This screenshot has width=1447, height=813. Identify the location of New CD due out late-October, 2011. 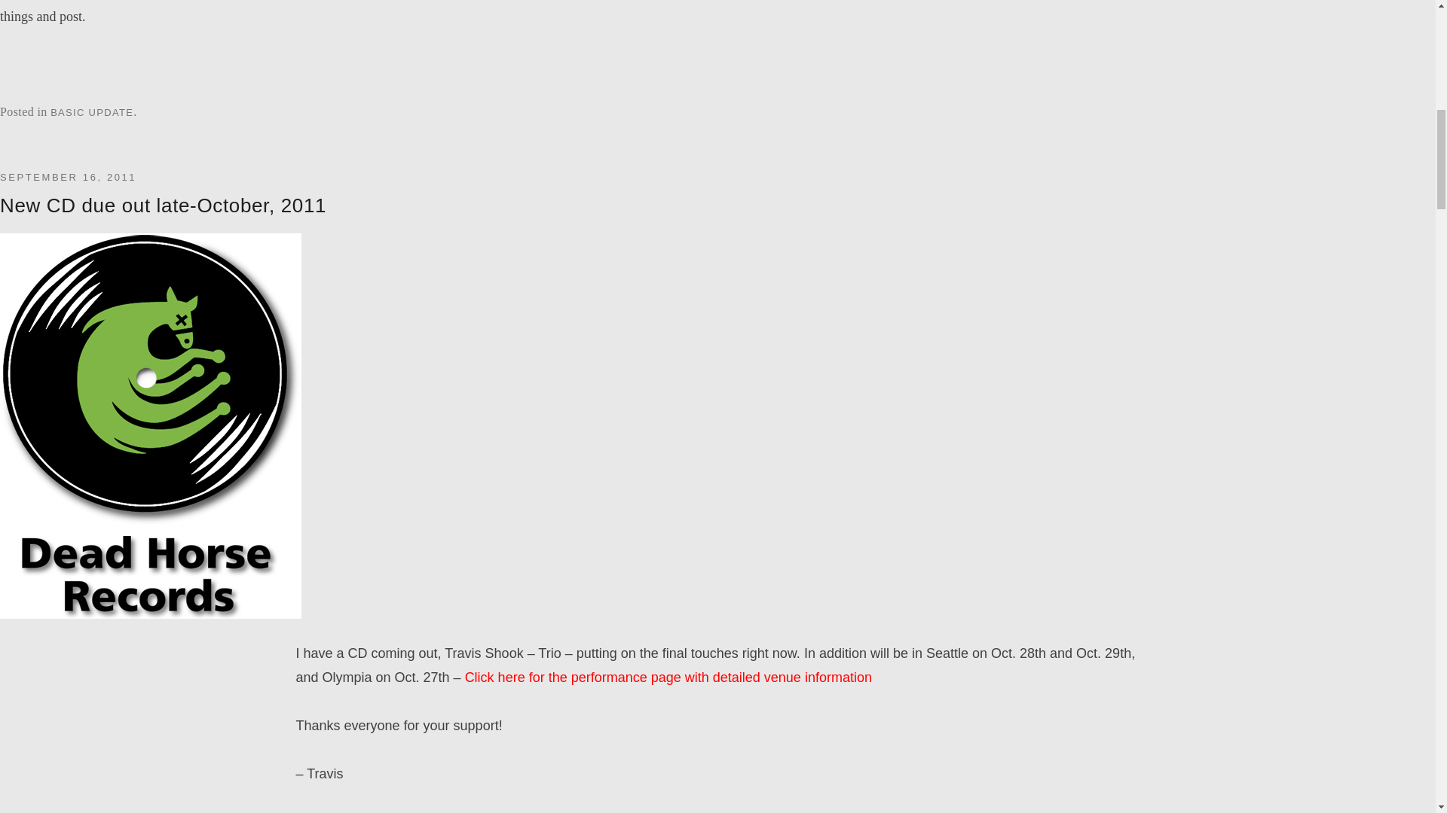
(163, 206).